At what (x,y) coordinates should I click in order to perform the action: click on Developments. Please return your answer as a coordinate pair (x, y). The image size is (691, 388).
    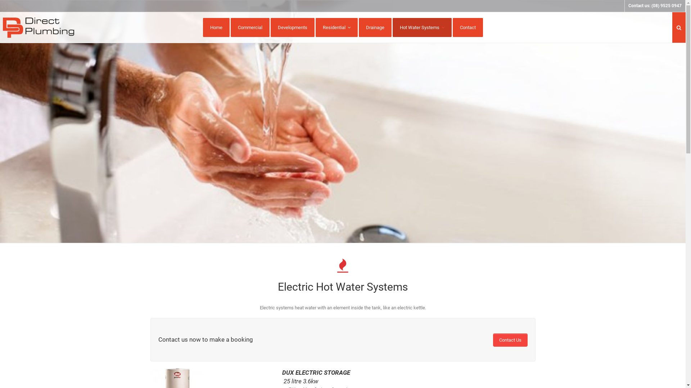
    Looking at the image, I should click on (293, 27).